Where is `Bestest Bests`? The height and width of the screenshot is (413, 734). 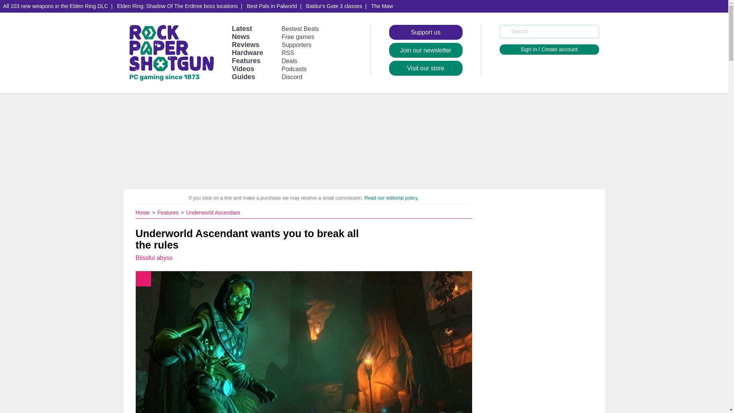 Bestest Bests is located at coordinates (300, 29).